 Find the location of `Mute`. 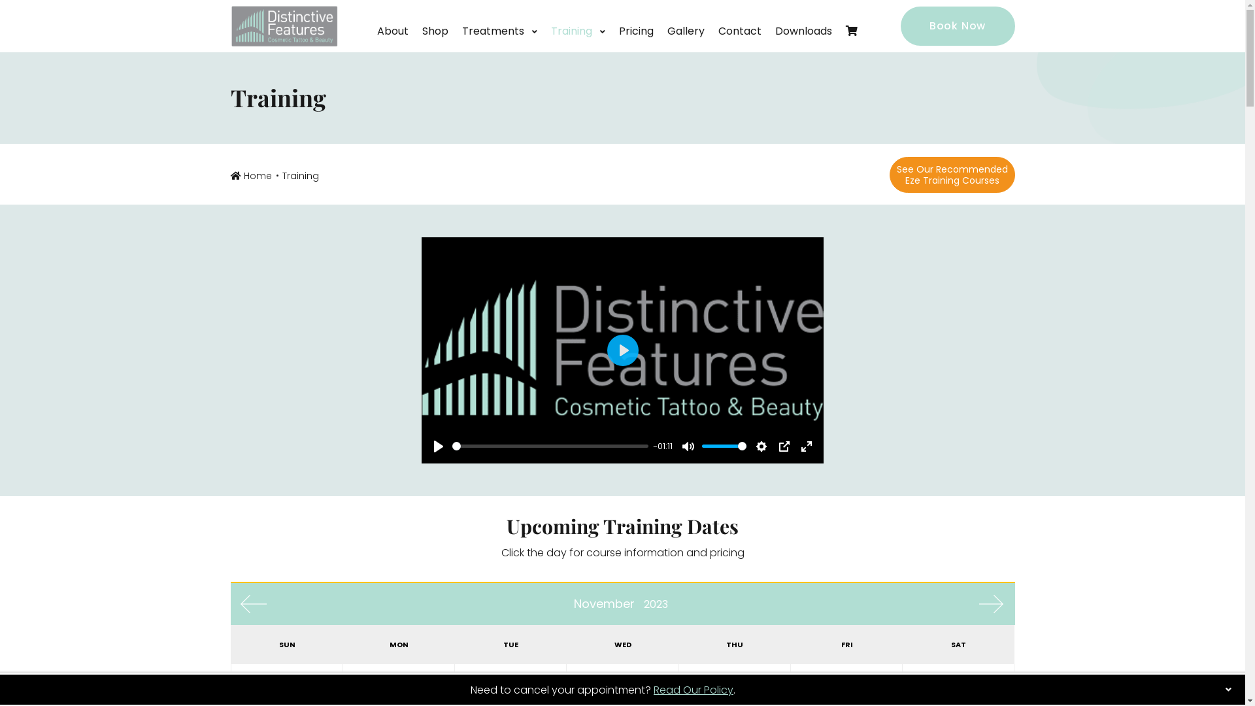

Mute is located at coordinates (688, 446).